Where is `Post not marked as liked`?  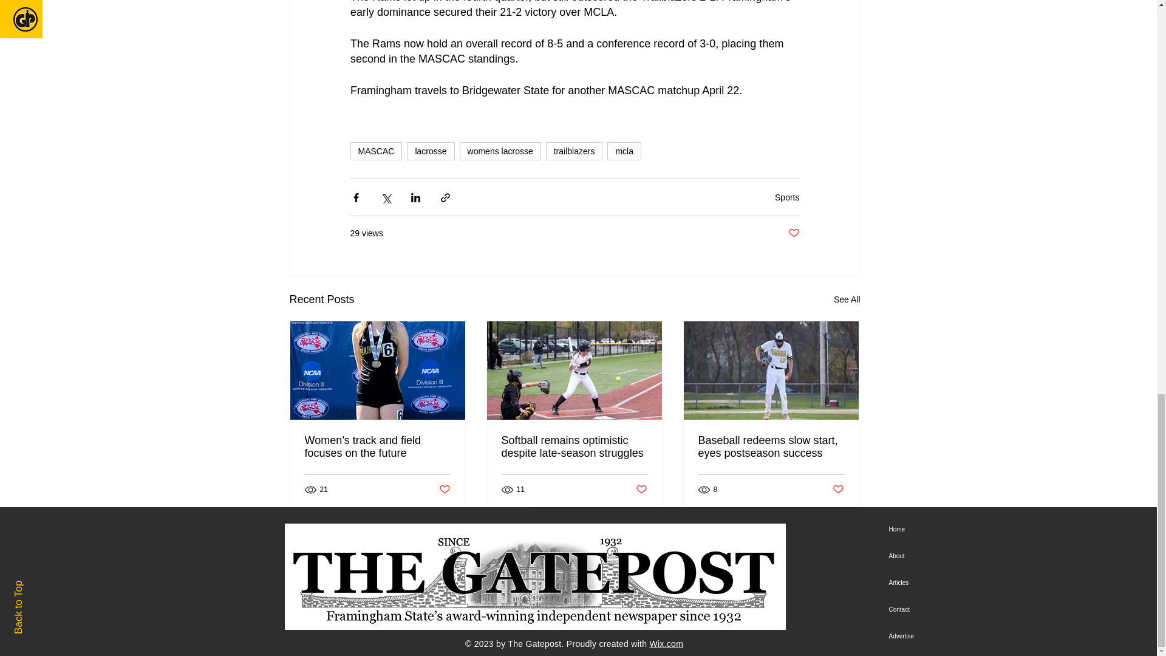
Post not marked as liked is located at coordinates (794, 233).